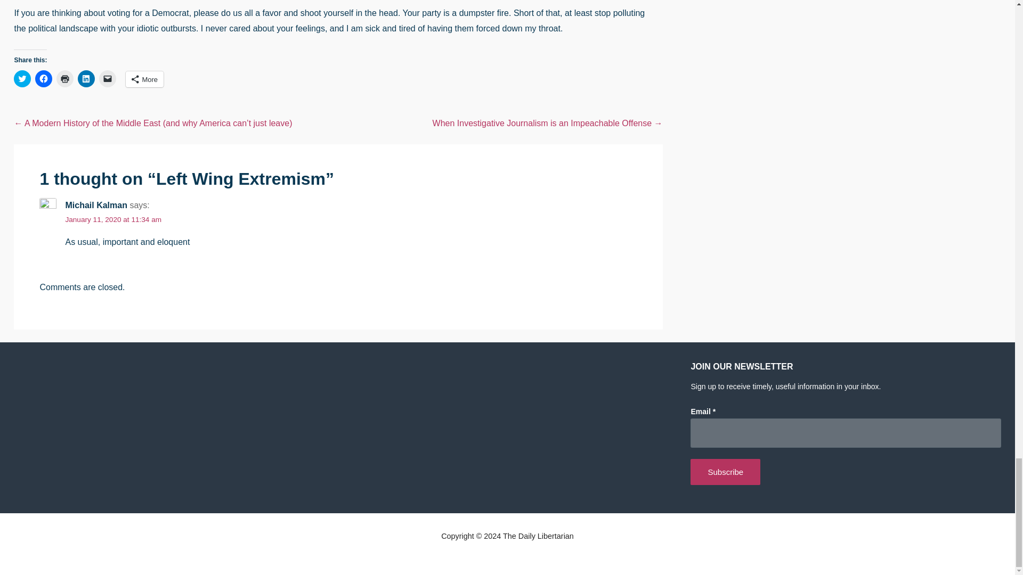 This screenshot has width=1023, height=575. I want to click on Click to share on Facebook, so click(43, 79).